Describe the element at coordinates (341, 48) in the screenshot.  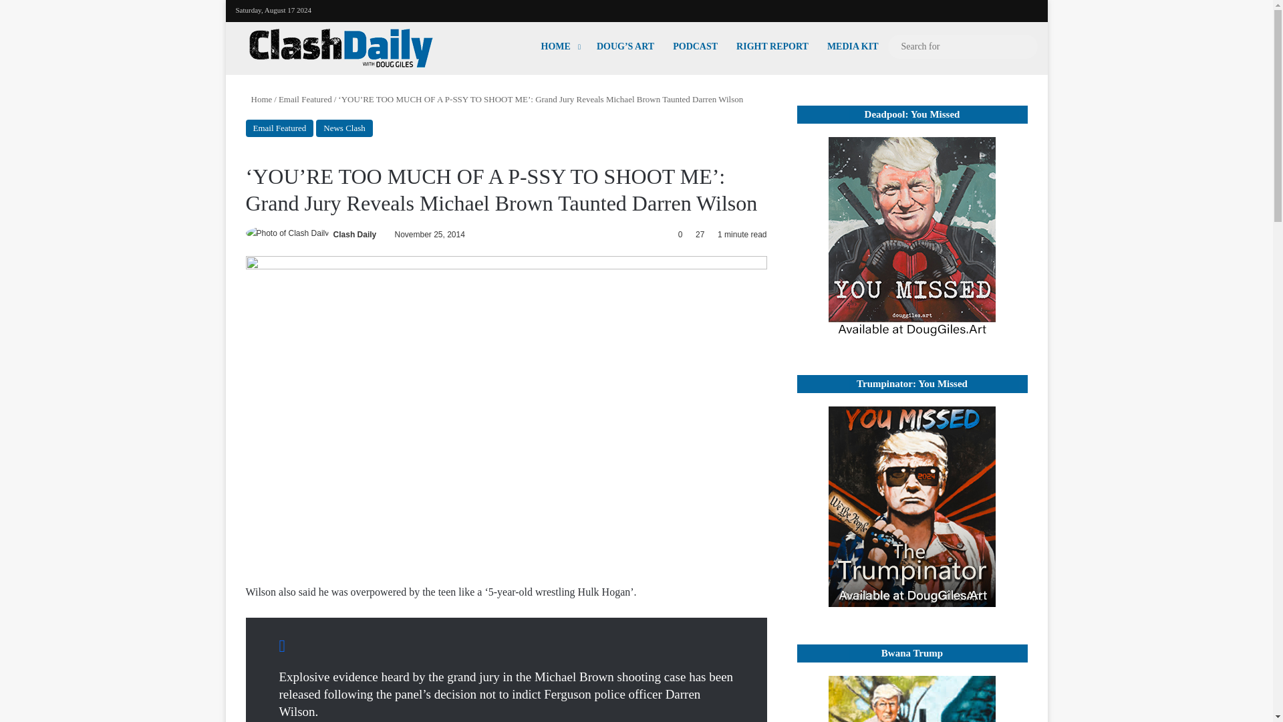
I see `Clash Daily` at that location.